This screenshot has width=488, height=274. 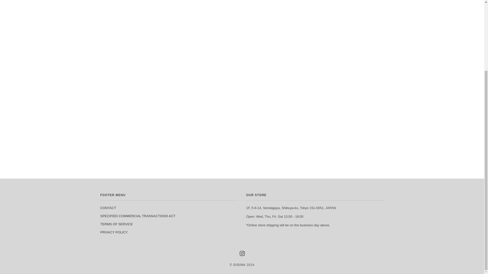 What do you see at coordinates (242, 253) in the screenshot?
I see `Instagram` at bounding box center [242, 253].